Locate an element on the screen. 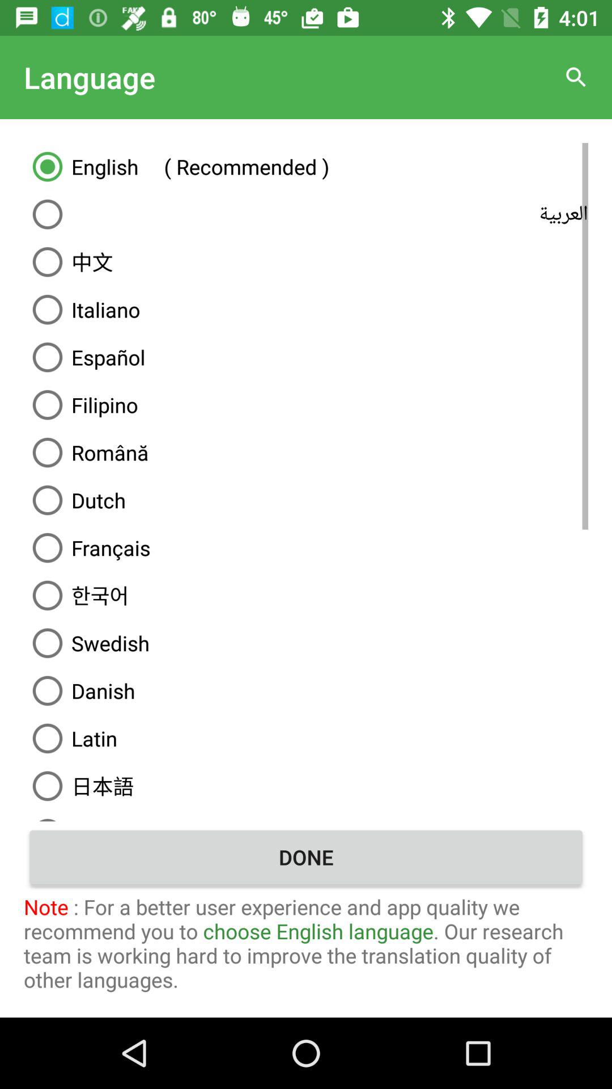 Image resolution: width=612 pixels, height=1089 pixels. turn off the icon below english     ( recommended ) icon is located at coordinates (306, 214).